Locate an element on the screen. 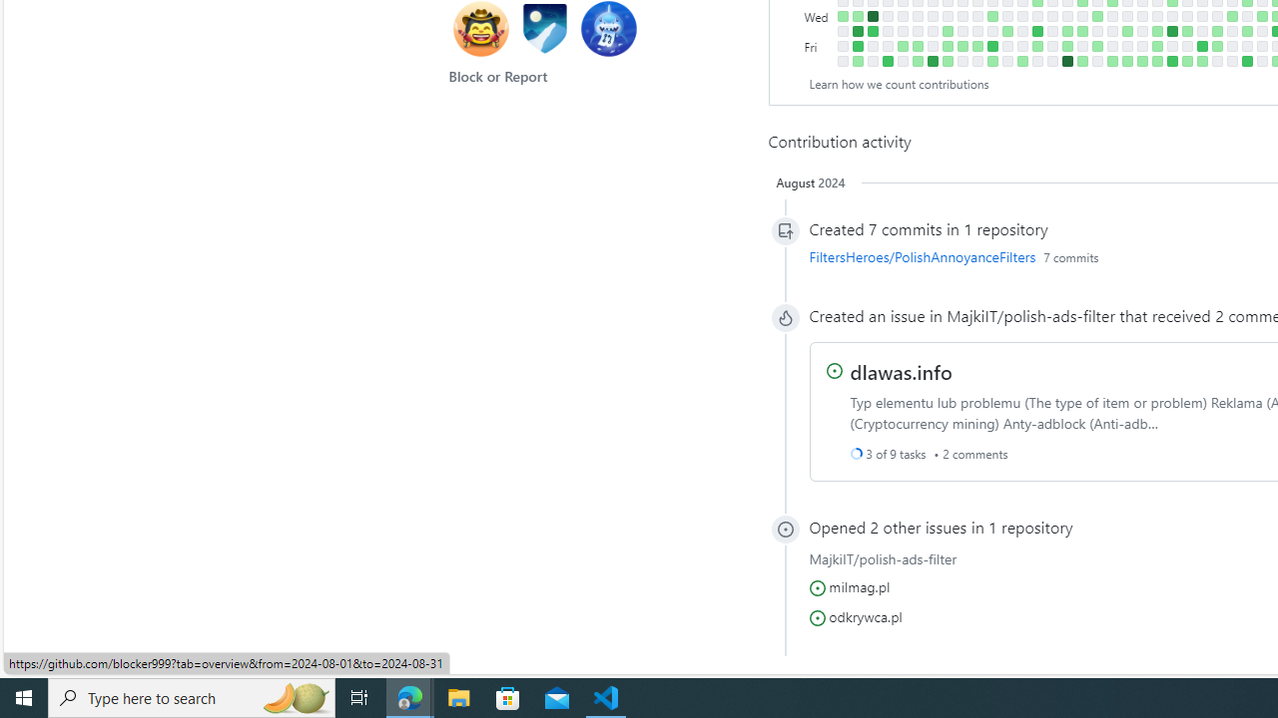 The width and height of the screenshot is (1278, 718). 2 contributions on July 3rd. is located at coordinates (1232, 16).